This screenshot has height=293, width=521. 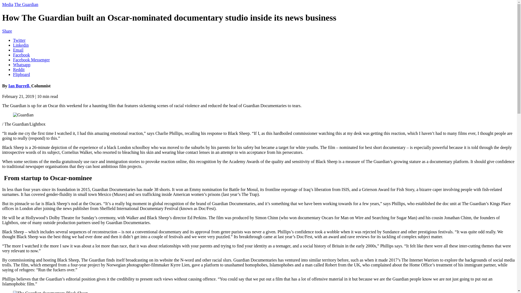 I want to click on The Guardian documentary Black Sheep, so click(x=50, y=292).